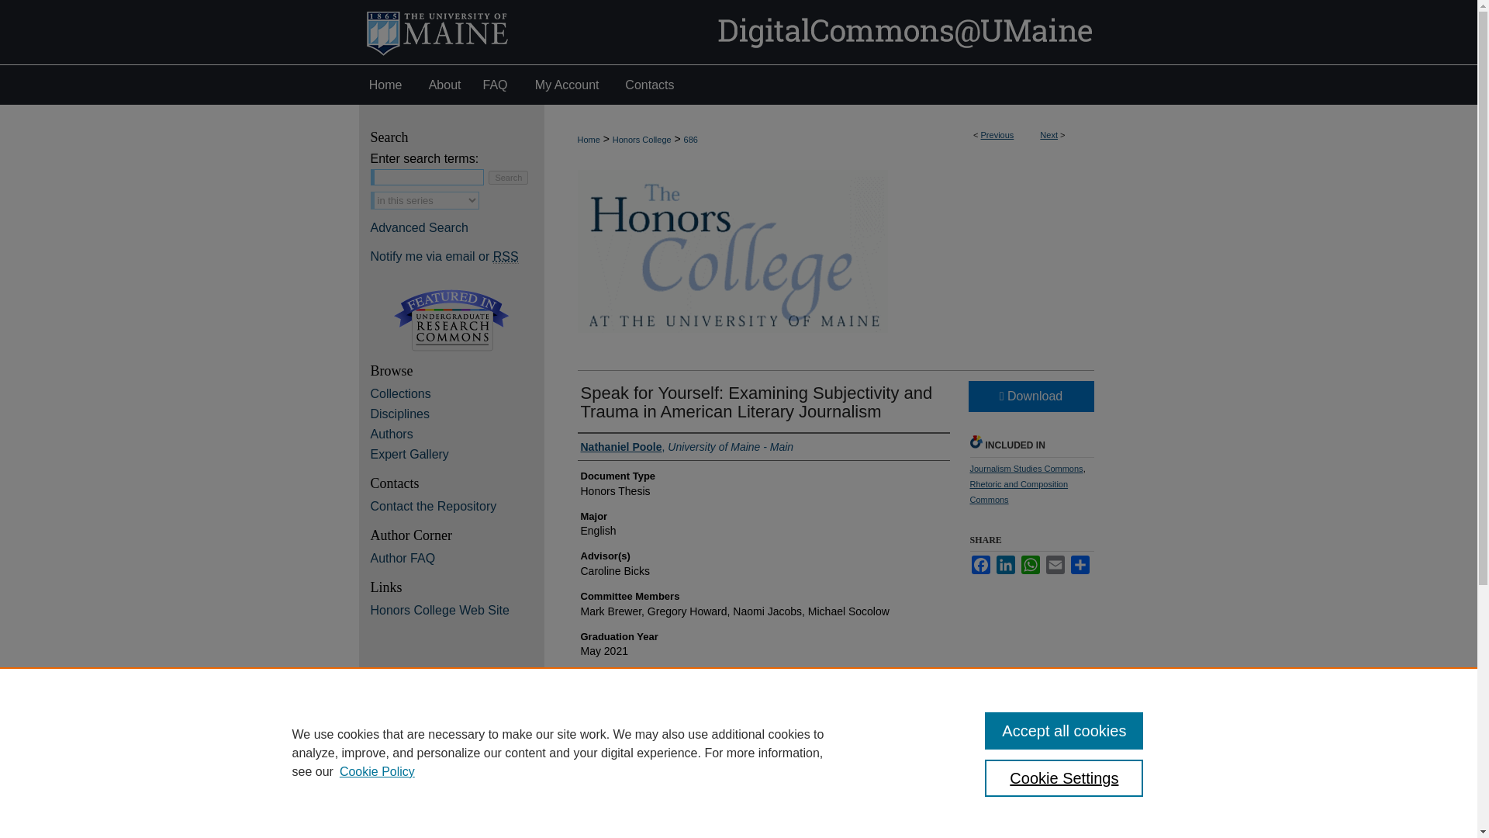 The image size is (1489, 838). Describe the element at coordinates (508, 177) in the screenshot. I see `Search` at that location.